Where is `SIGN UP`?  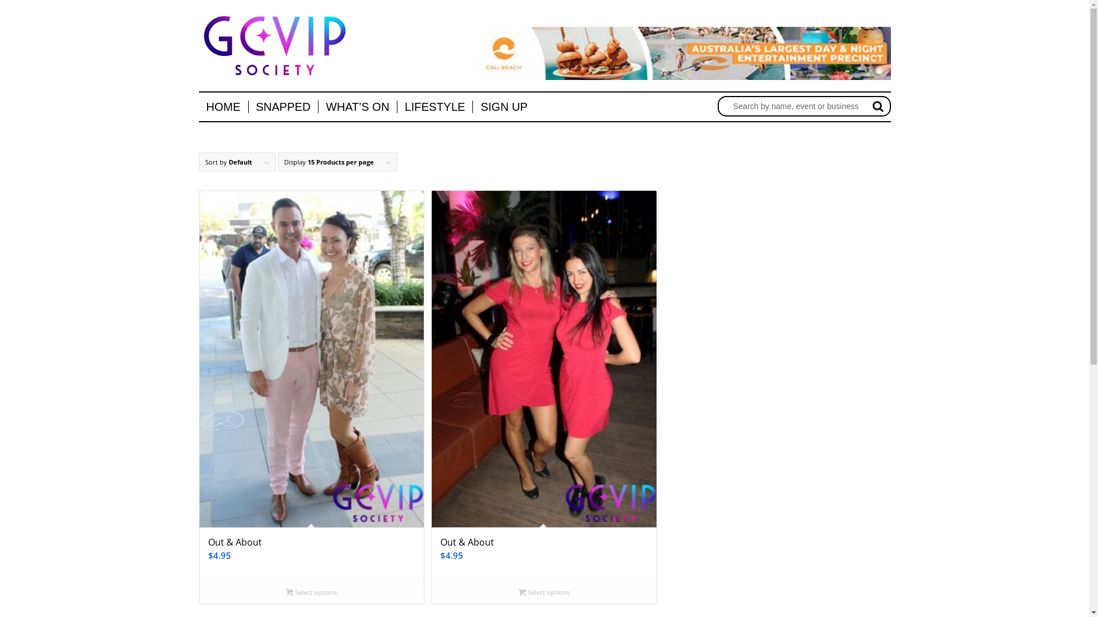
SIGN UP is located at coordinates (503, 107).